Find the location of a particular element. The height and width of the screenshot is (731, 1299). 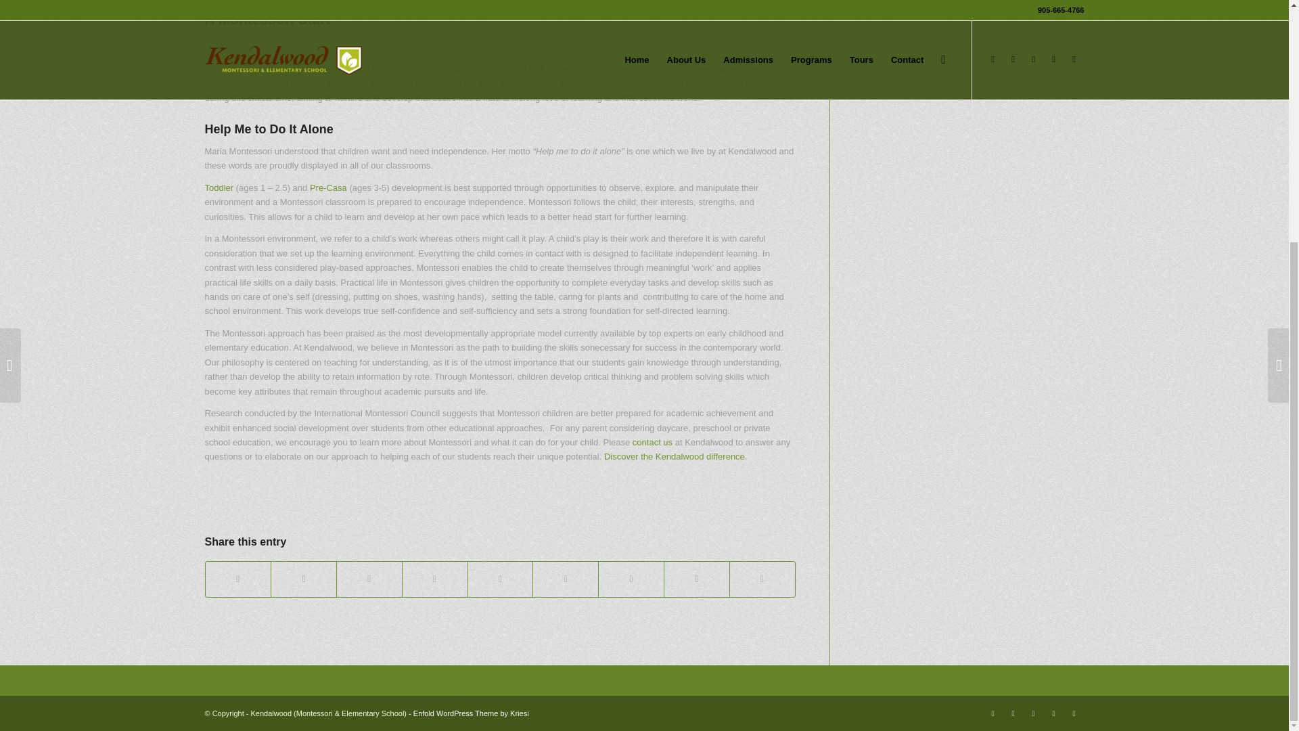

contact us is located at coordinates (654, 441).